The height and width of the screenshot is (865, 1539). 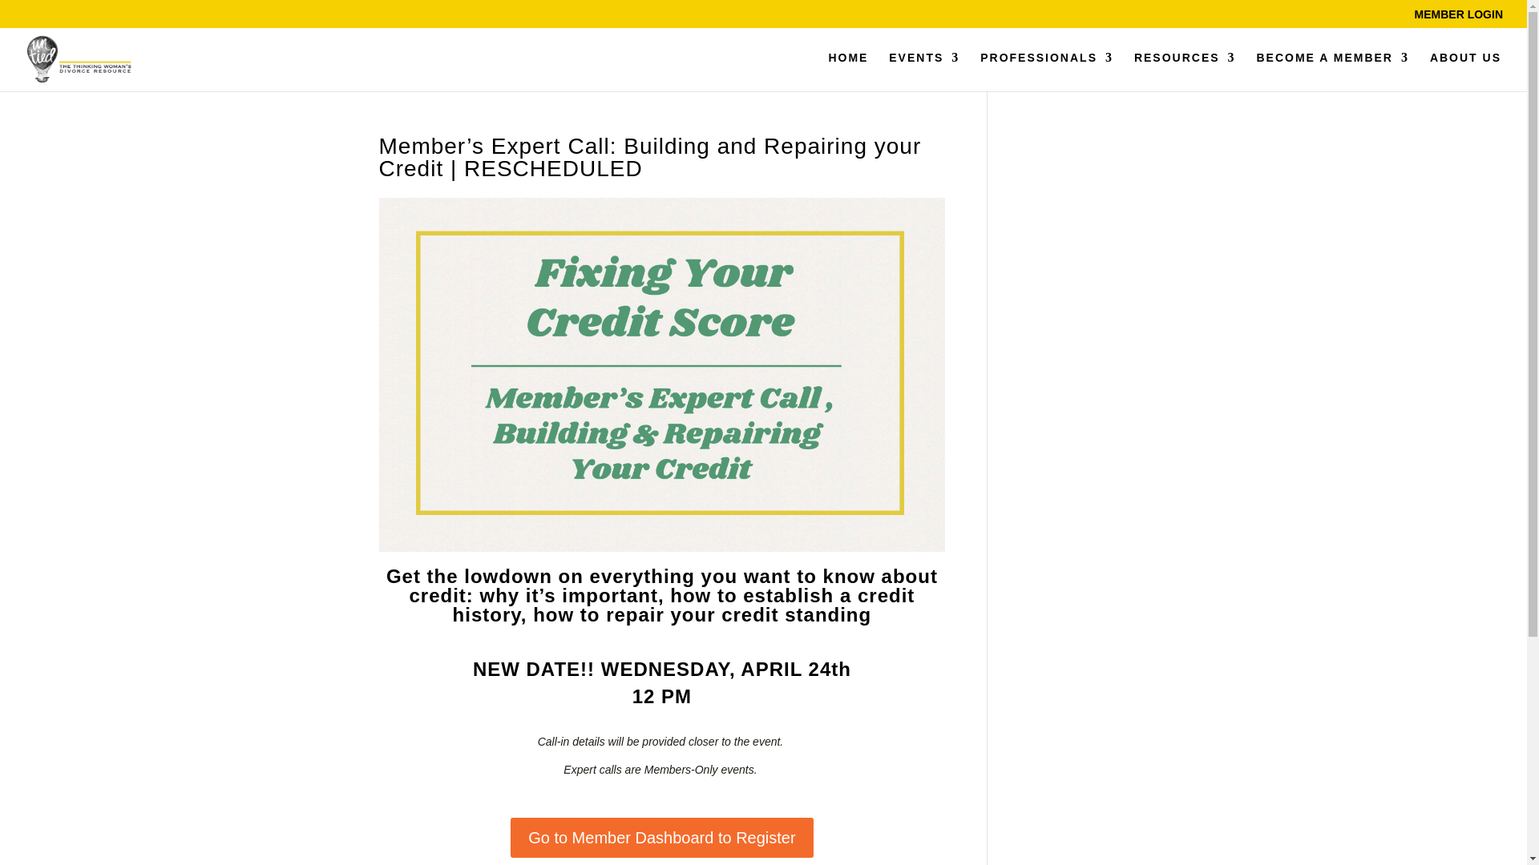 What do you see at coordinates (1332, 71) in the screenshot?
I see `BECOME A MEMBER` at bounding box center [1332, 71].